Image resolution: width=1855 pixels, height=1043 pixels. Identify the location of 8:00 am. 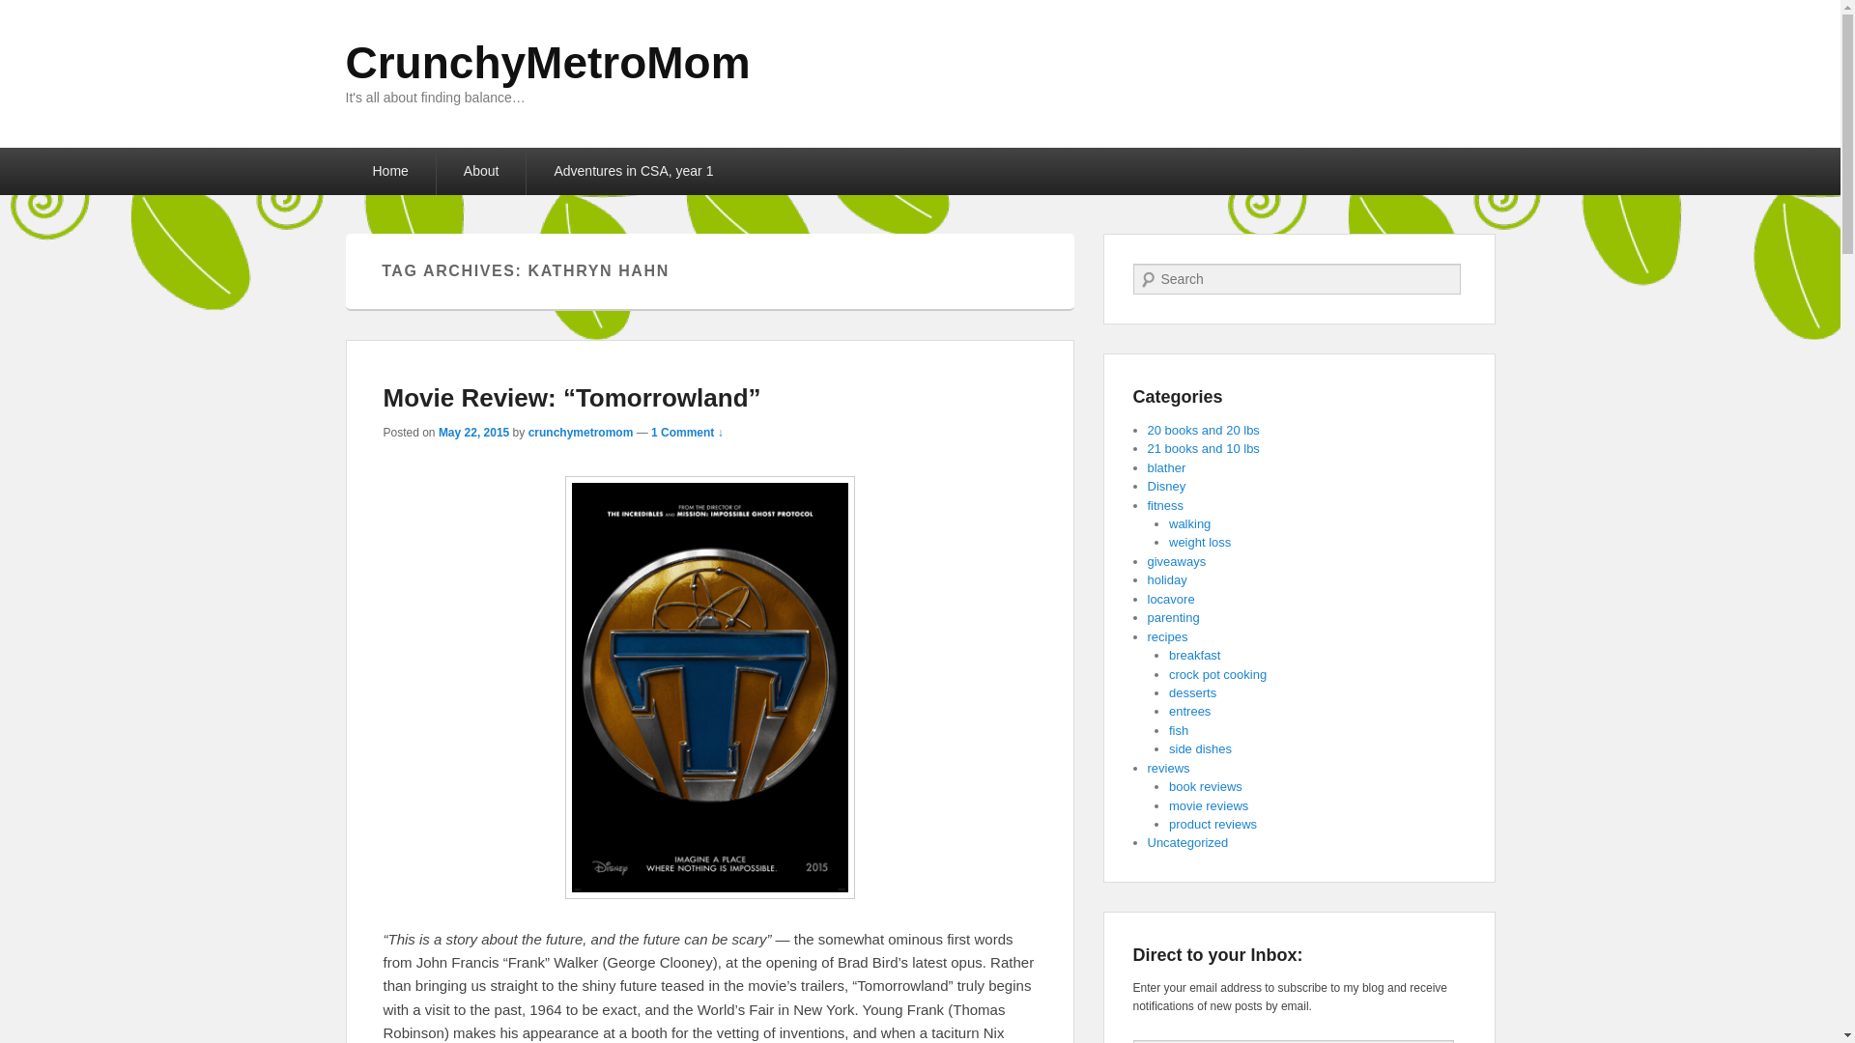
(473, 432).